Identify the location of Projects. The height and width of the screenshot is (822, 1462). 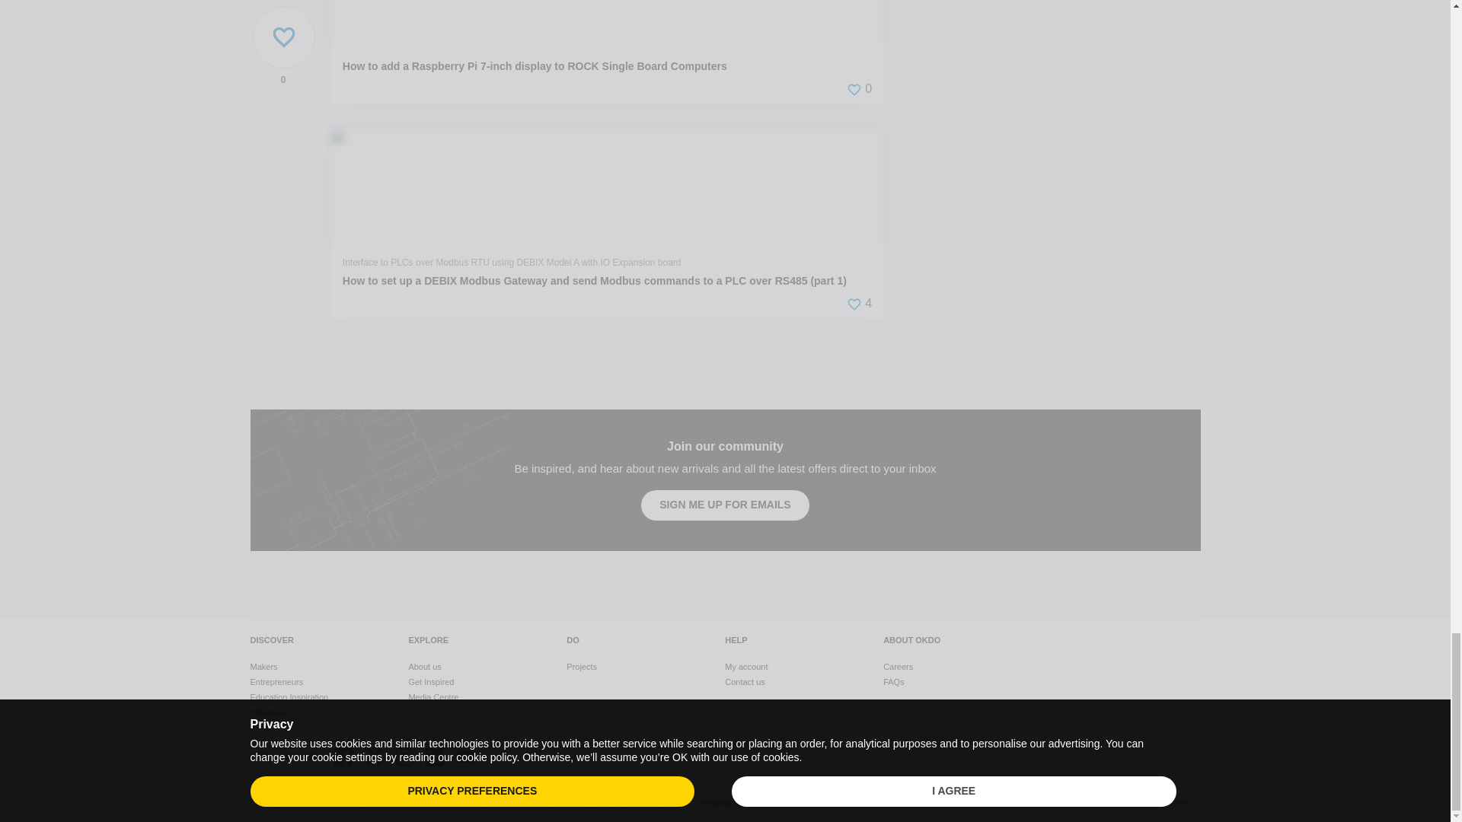
(582, 667).